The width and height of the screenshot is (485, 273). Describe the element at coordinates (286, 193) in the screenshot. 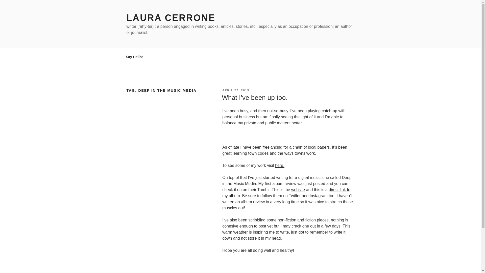

I see `direct link to my album` at that location.